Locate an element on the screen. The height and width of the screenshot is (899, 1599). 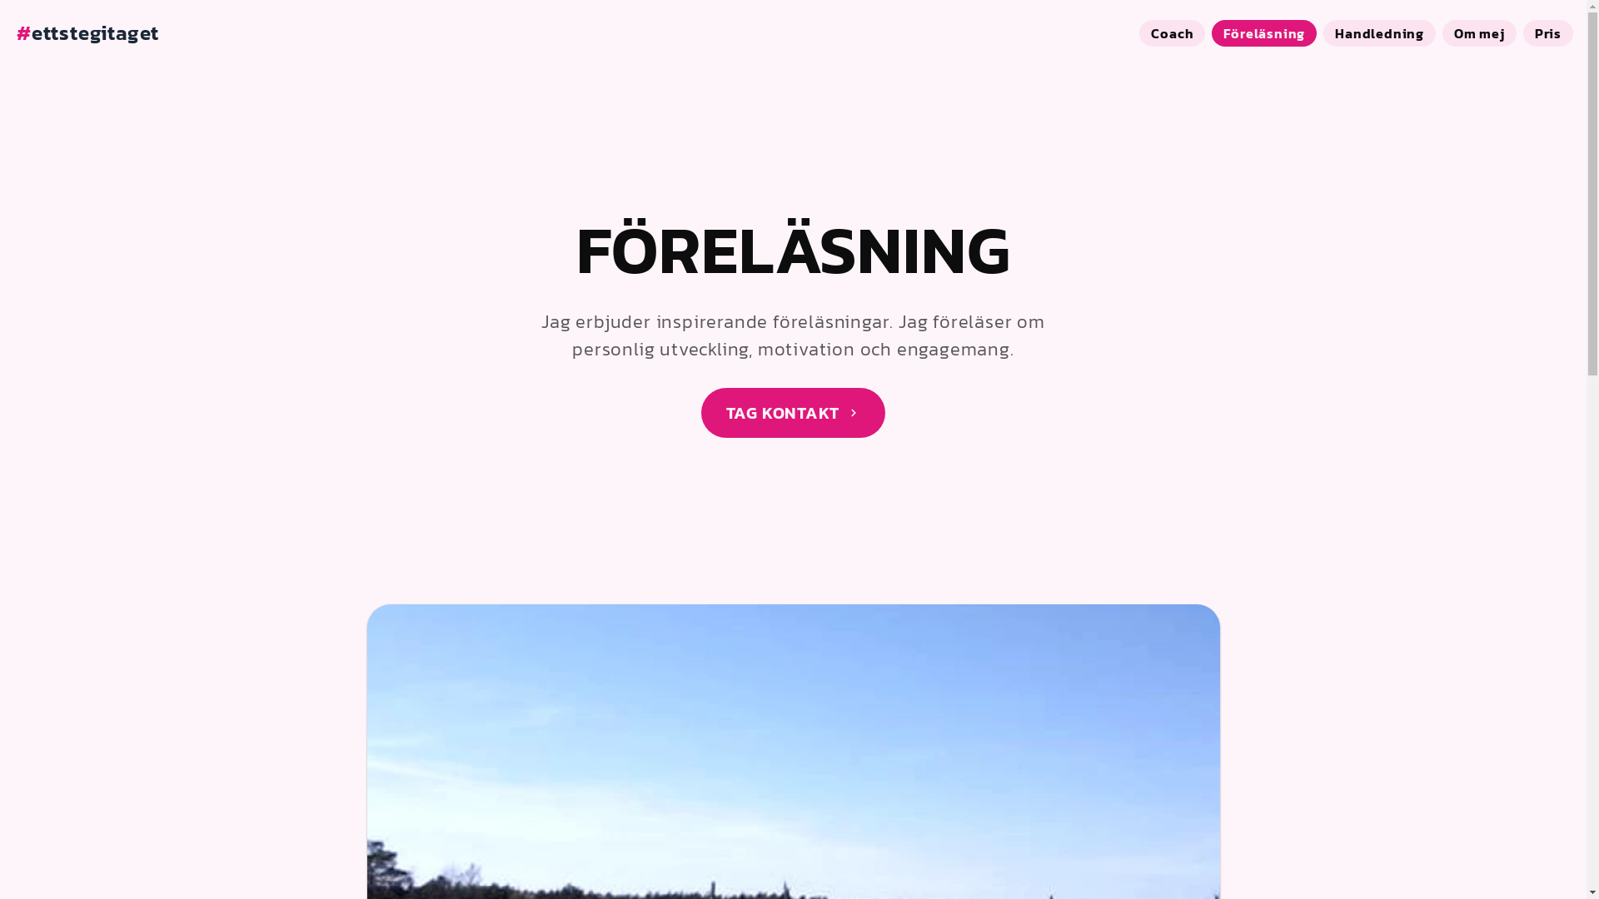
Handledning is located at coordinates (1379, 33).